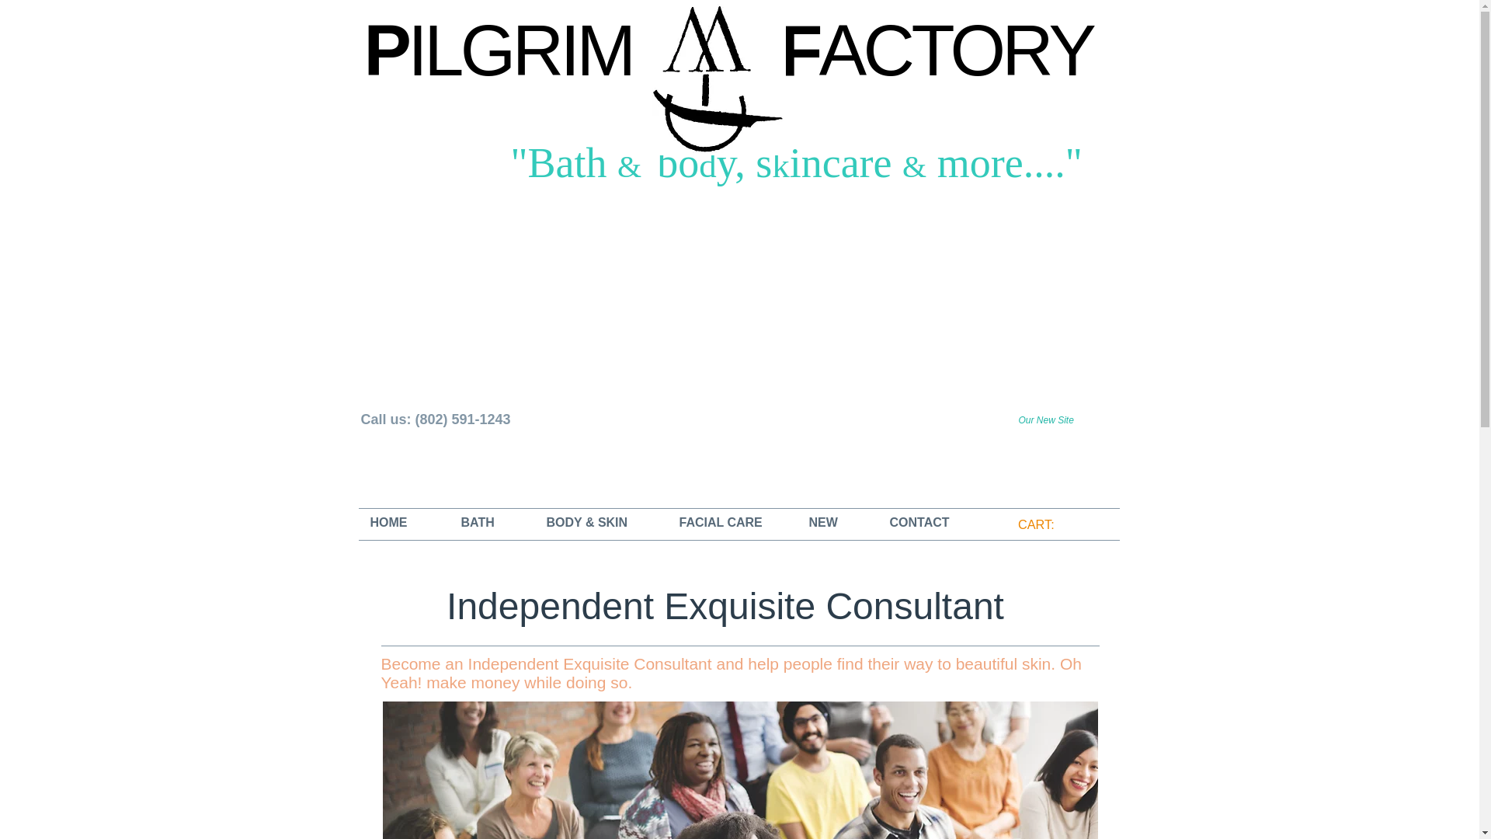 The image size is (1491, 839). I want to click on CART:, so click(1042, 524).